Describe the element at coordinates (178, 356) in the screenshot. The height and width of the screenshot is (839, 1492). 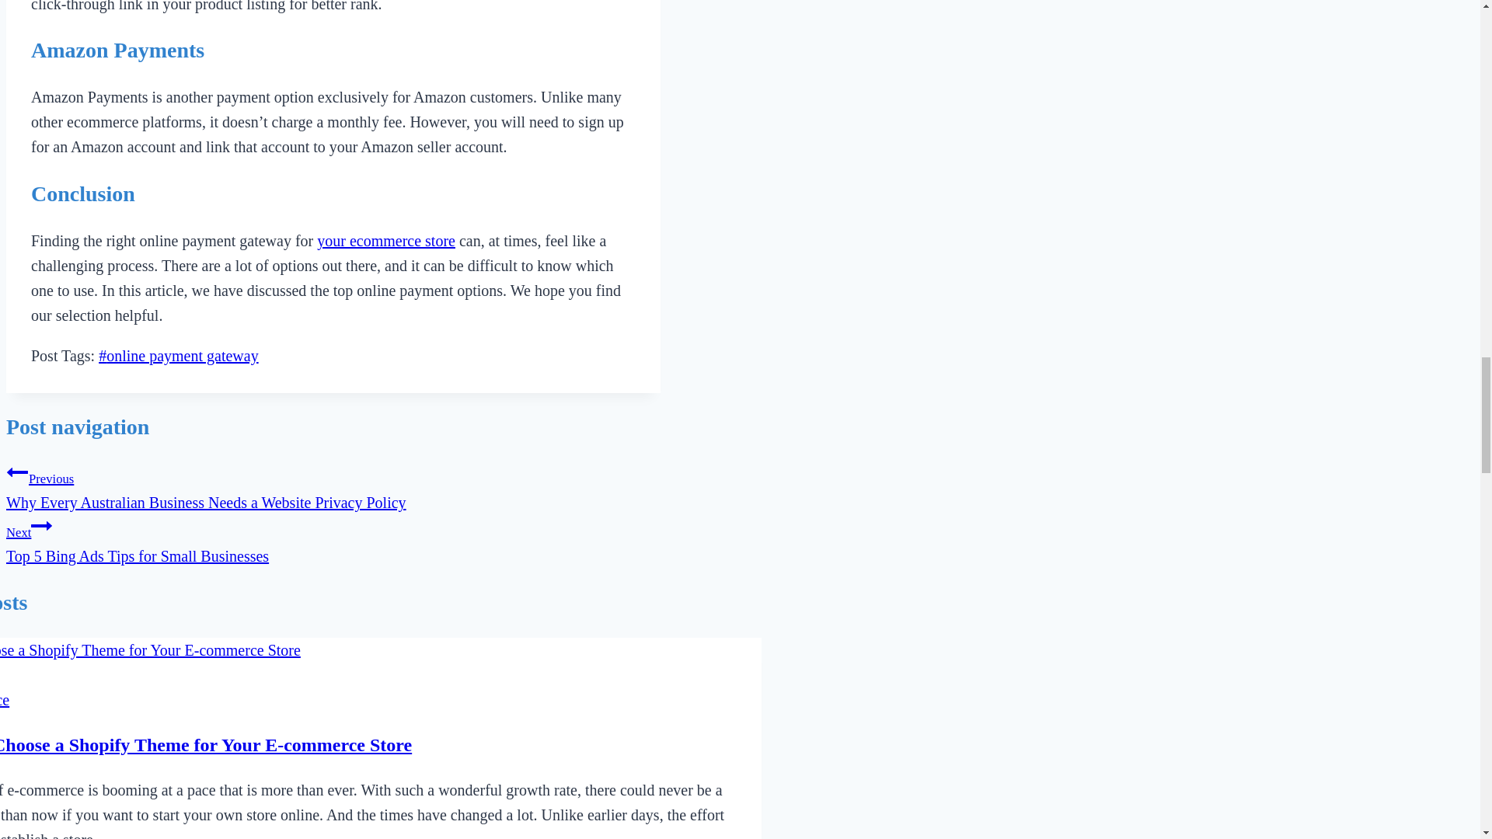
I see `online payment gateway` at that location.